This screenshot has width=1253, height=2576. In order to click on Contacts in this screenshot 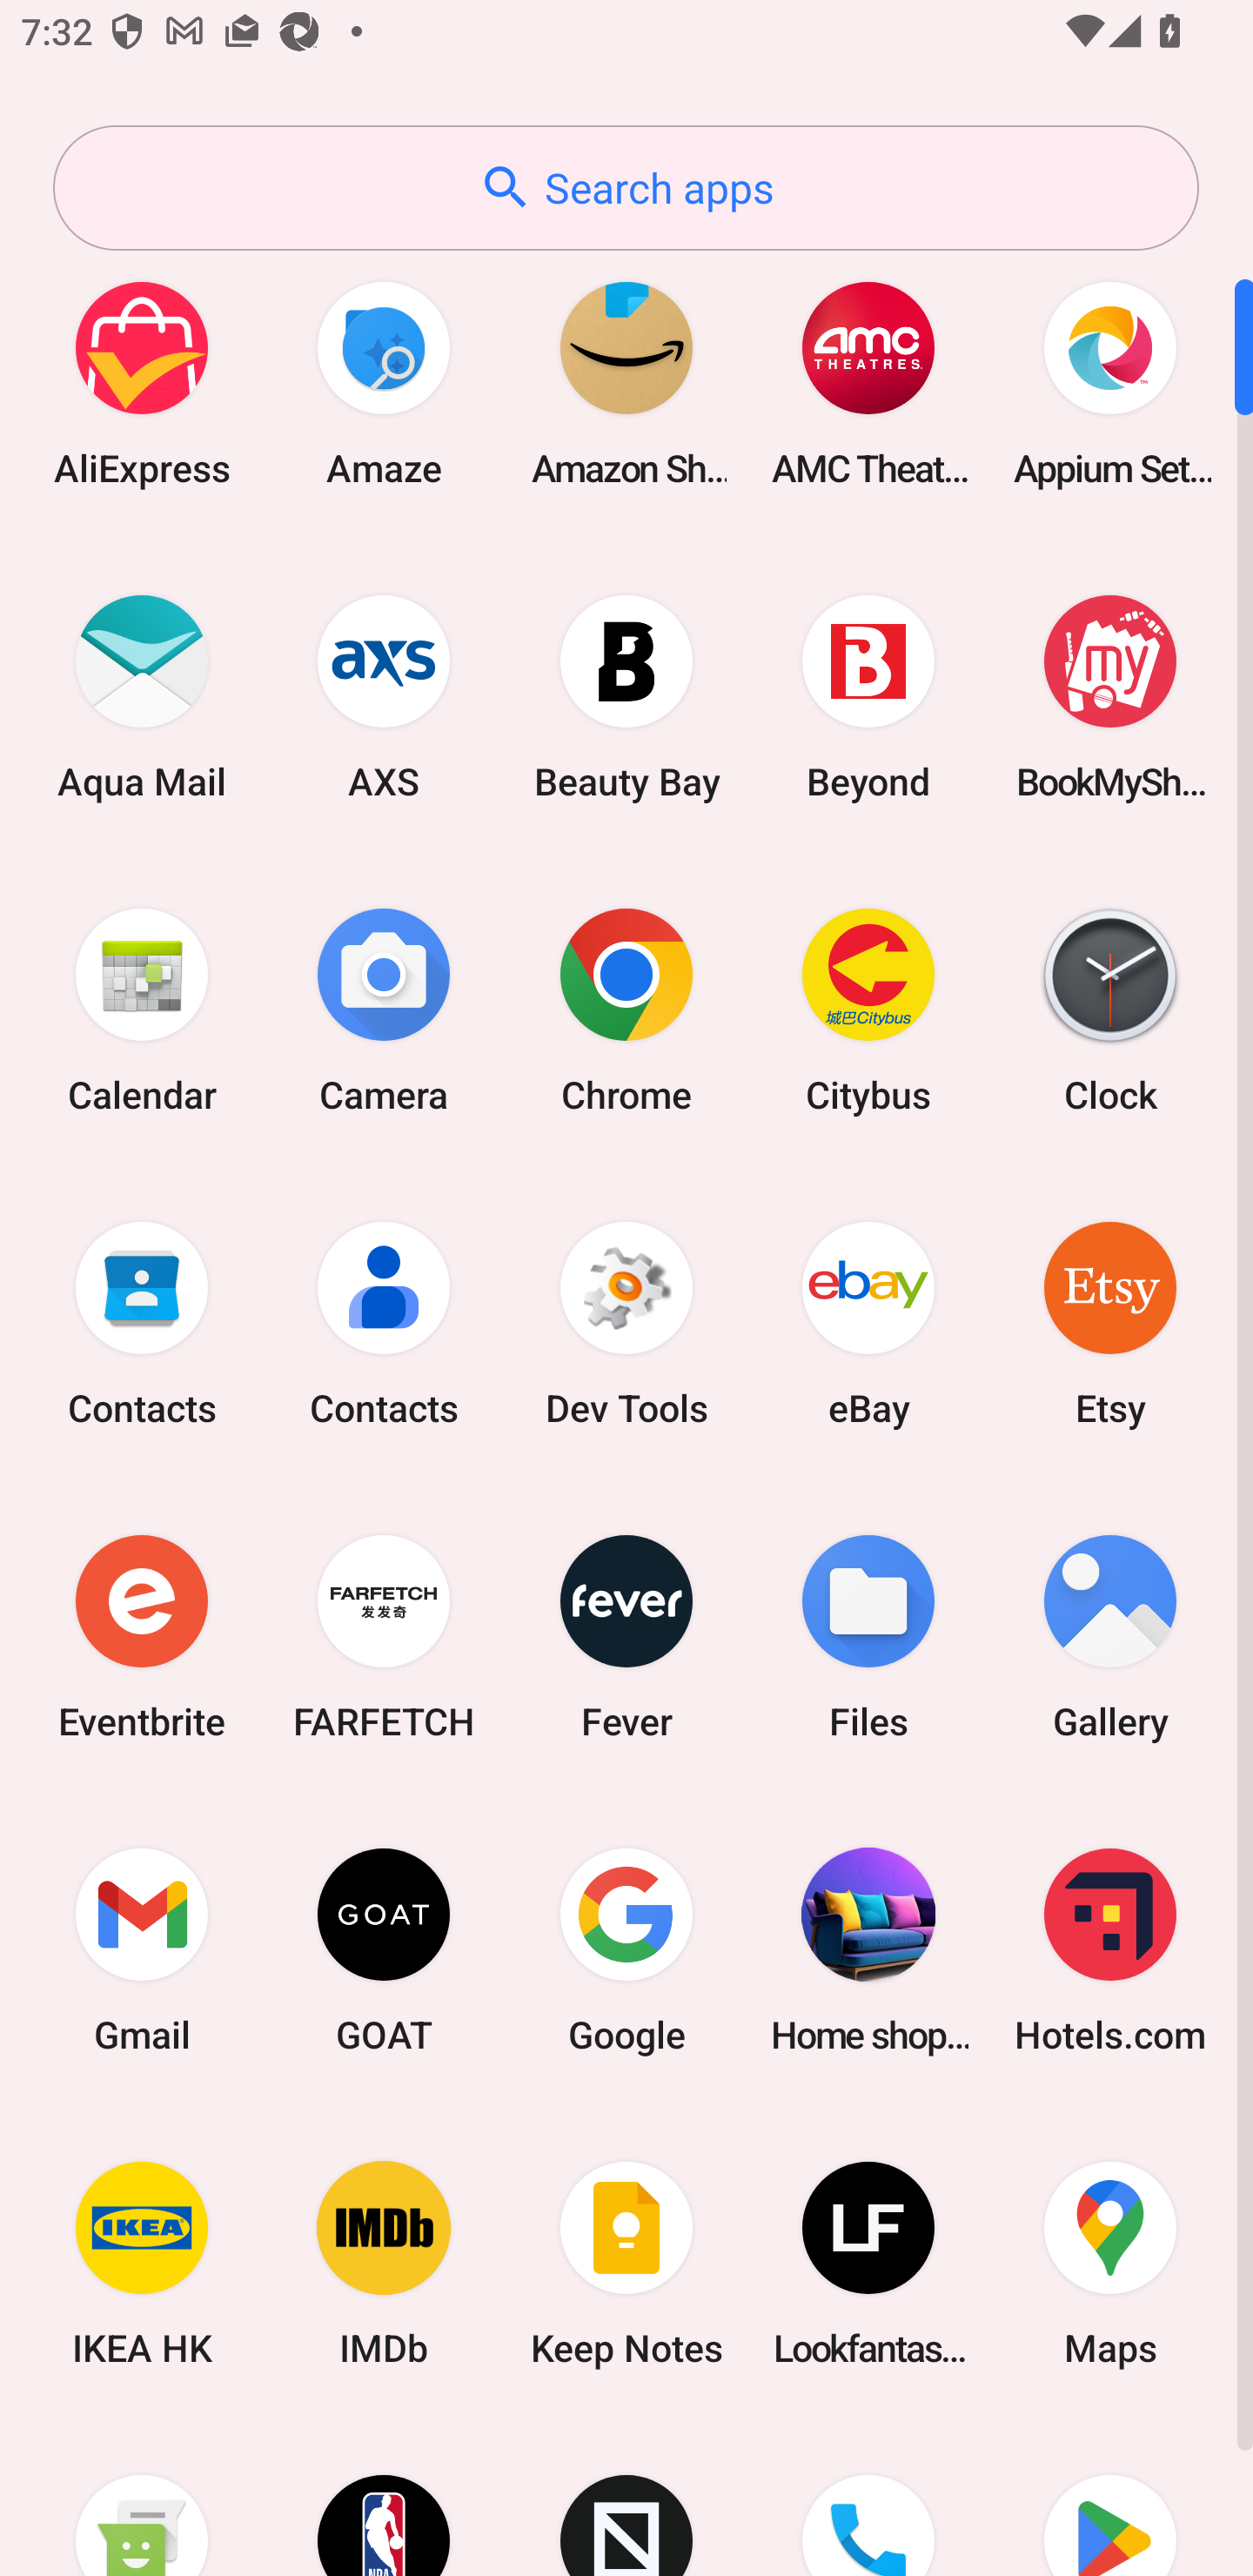, I will do `click(142, 1323)`.